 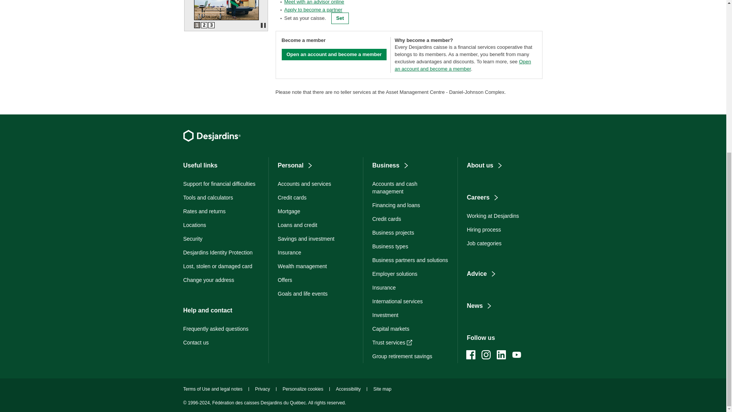 I want to click on Week end phone service at the Caisse, so click(x=211, y=25).